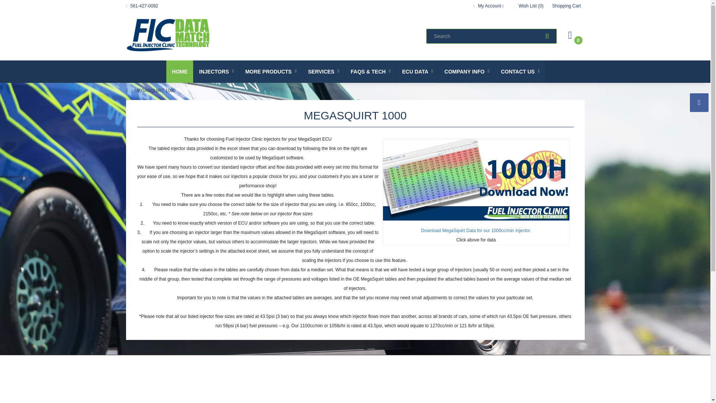  What do you see at coordinates (489, 6) in the screenshot?
I see `My Account` at bounding box center [489, 6].